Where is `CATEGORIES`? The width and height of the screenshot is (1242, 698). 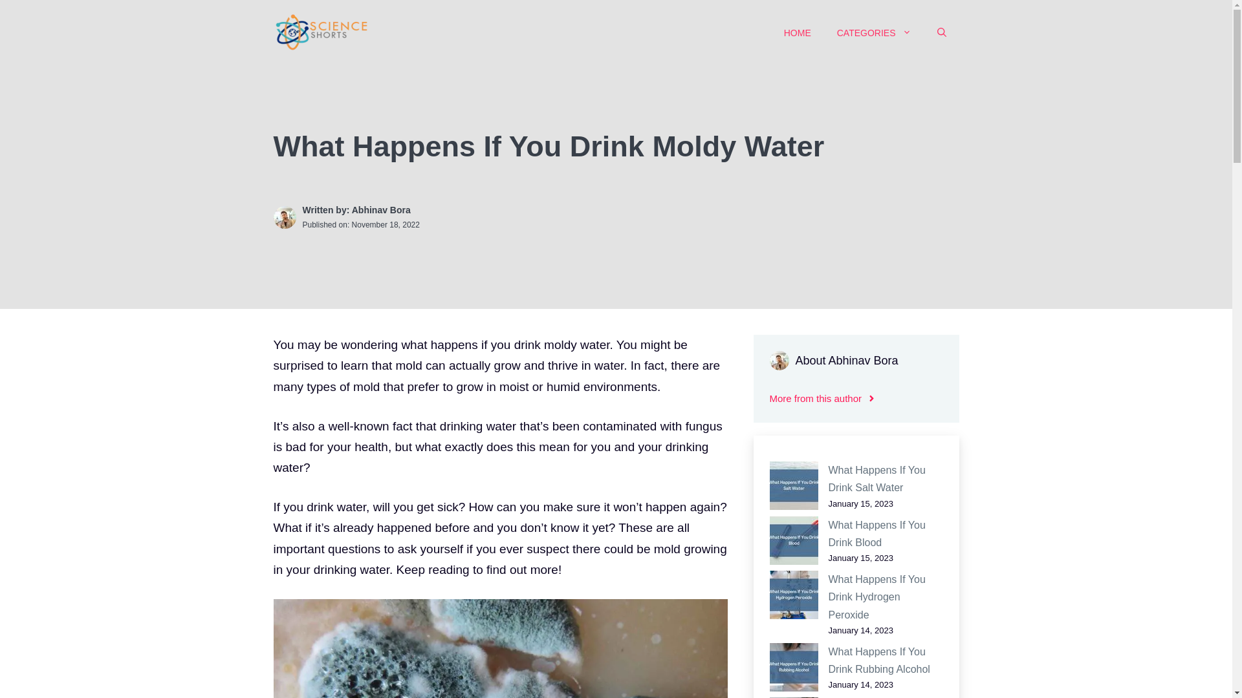
CATEGORIES is located at coordinates (874, 32).